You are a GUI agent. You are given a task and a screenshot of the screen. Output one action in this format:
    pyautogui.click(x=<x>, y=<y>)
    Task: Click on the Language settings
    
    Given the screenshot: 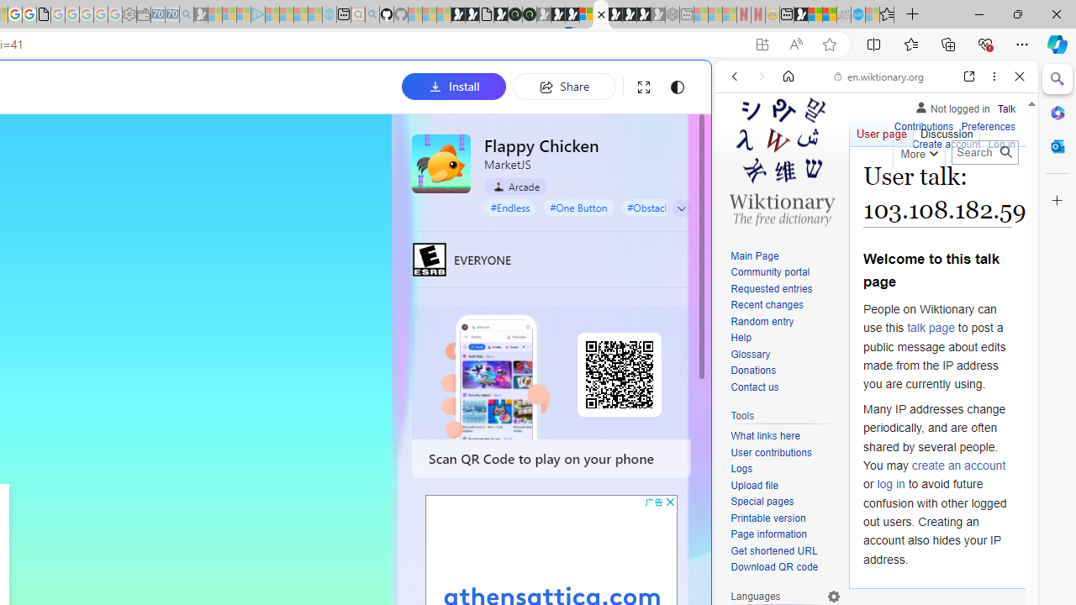 What is the action you would take?
    pyautogui.click(x=834, y=596)
    